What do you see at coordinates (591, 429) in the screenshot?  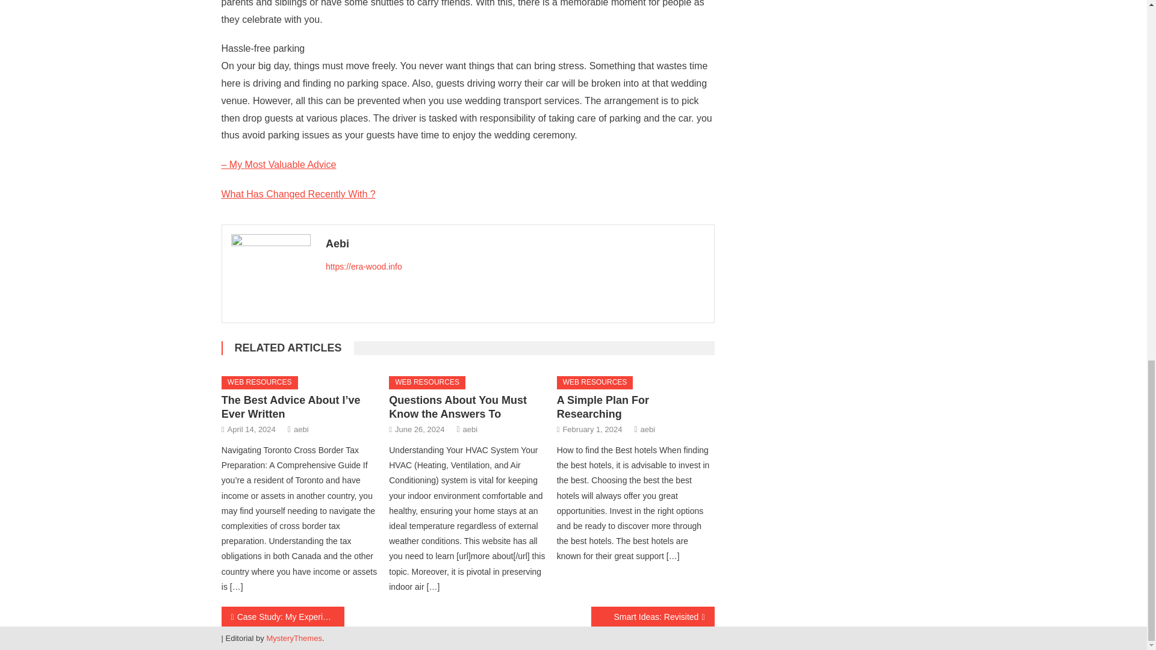 I see `February 1, 2024` at bounding box center [591, 429].